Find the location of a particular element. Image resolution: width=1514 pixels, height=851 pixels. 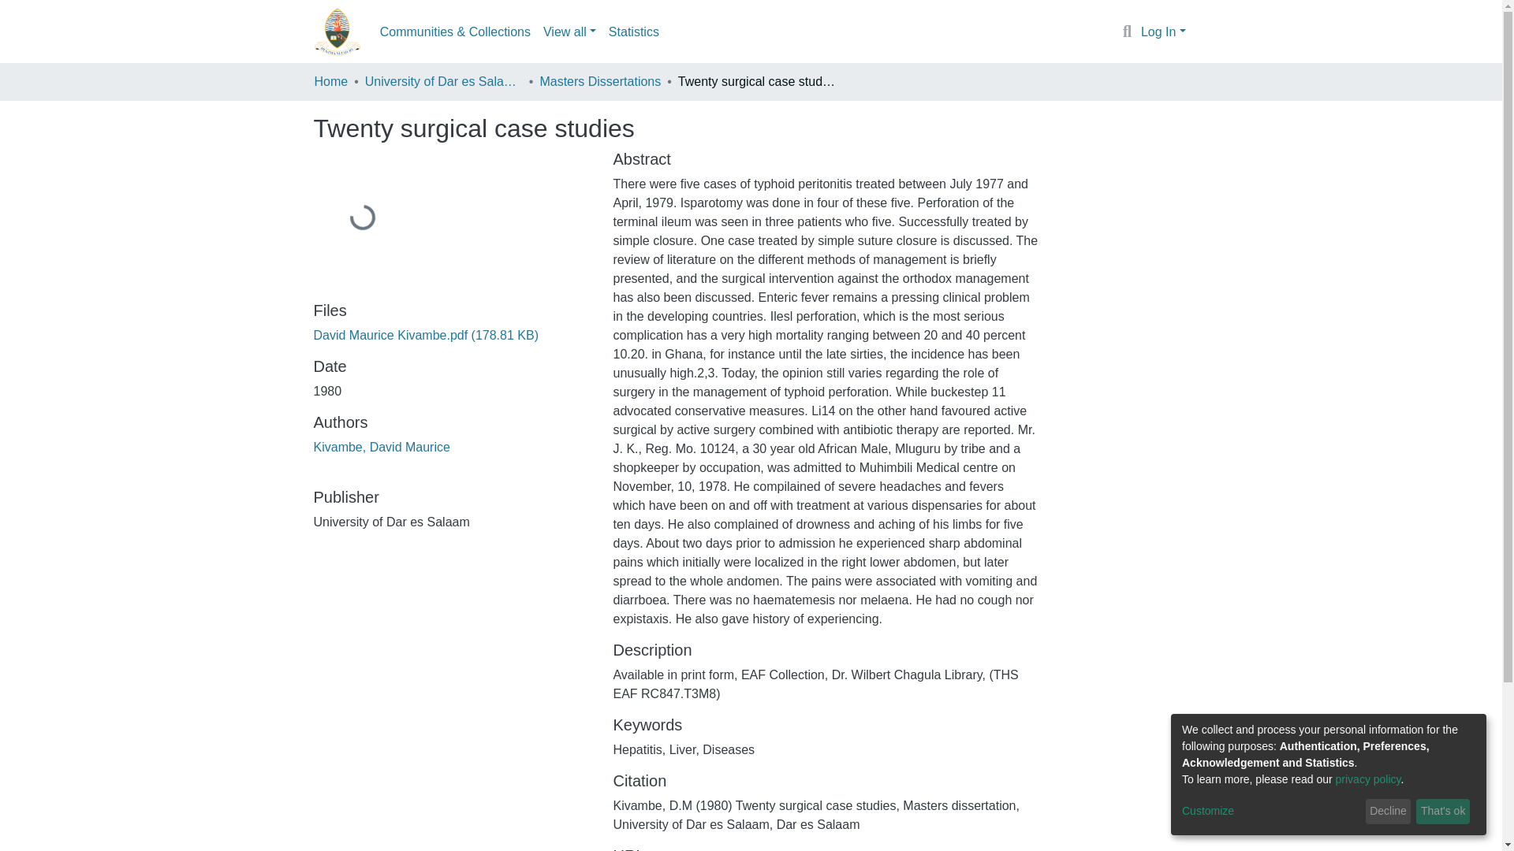

University of Dar es Salaam School of Health Sciences is located at coordinates (443, 81).